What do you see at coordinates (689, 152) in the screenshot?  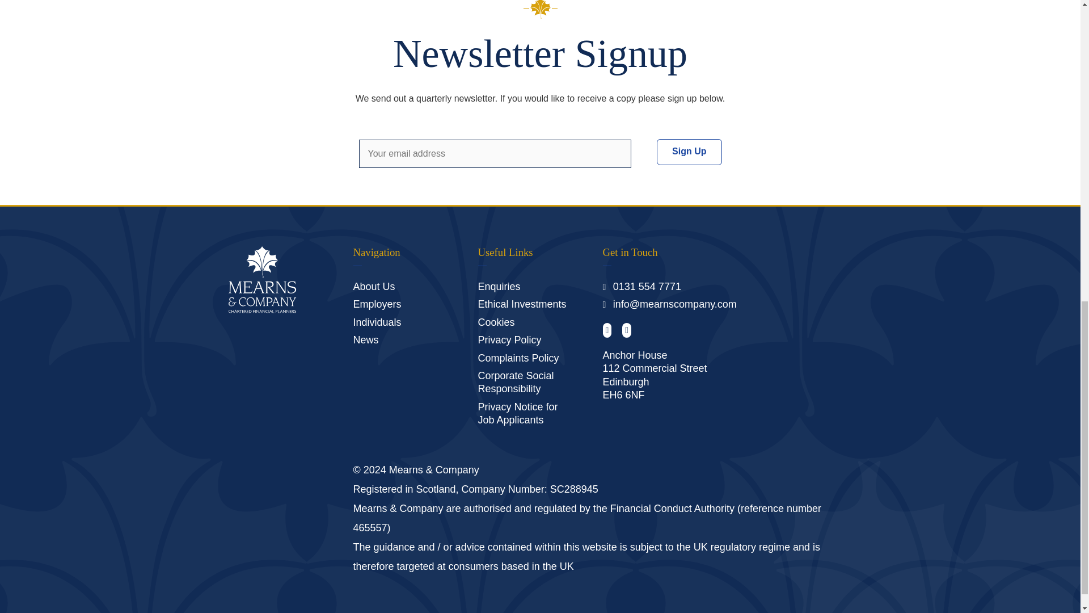 I see `Sign Up` at bounding box center [689, 152].